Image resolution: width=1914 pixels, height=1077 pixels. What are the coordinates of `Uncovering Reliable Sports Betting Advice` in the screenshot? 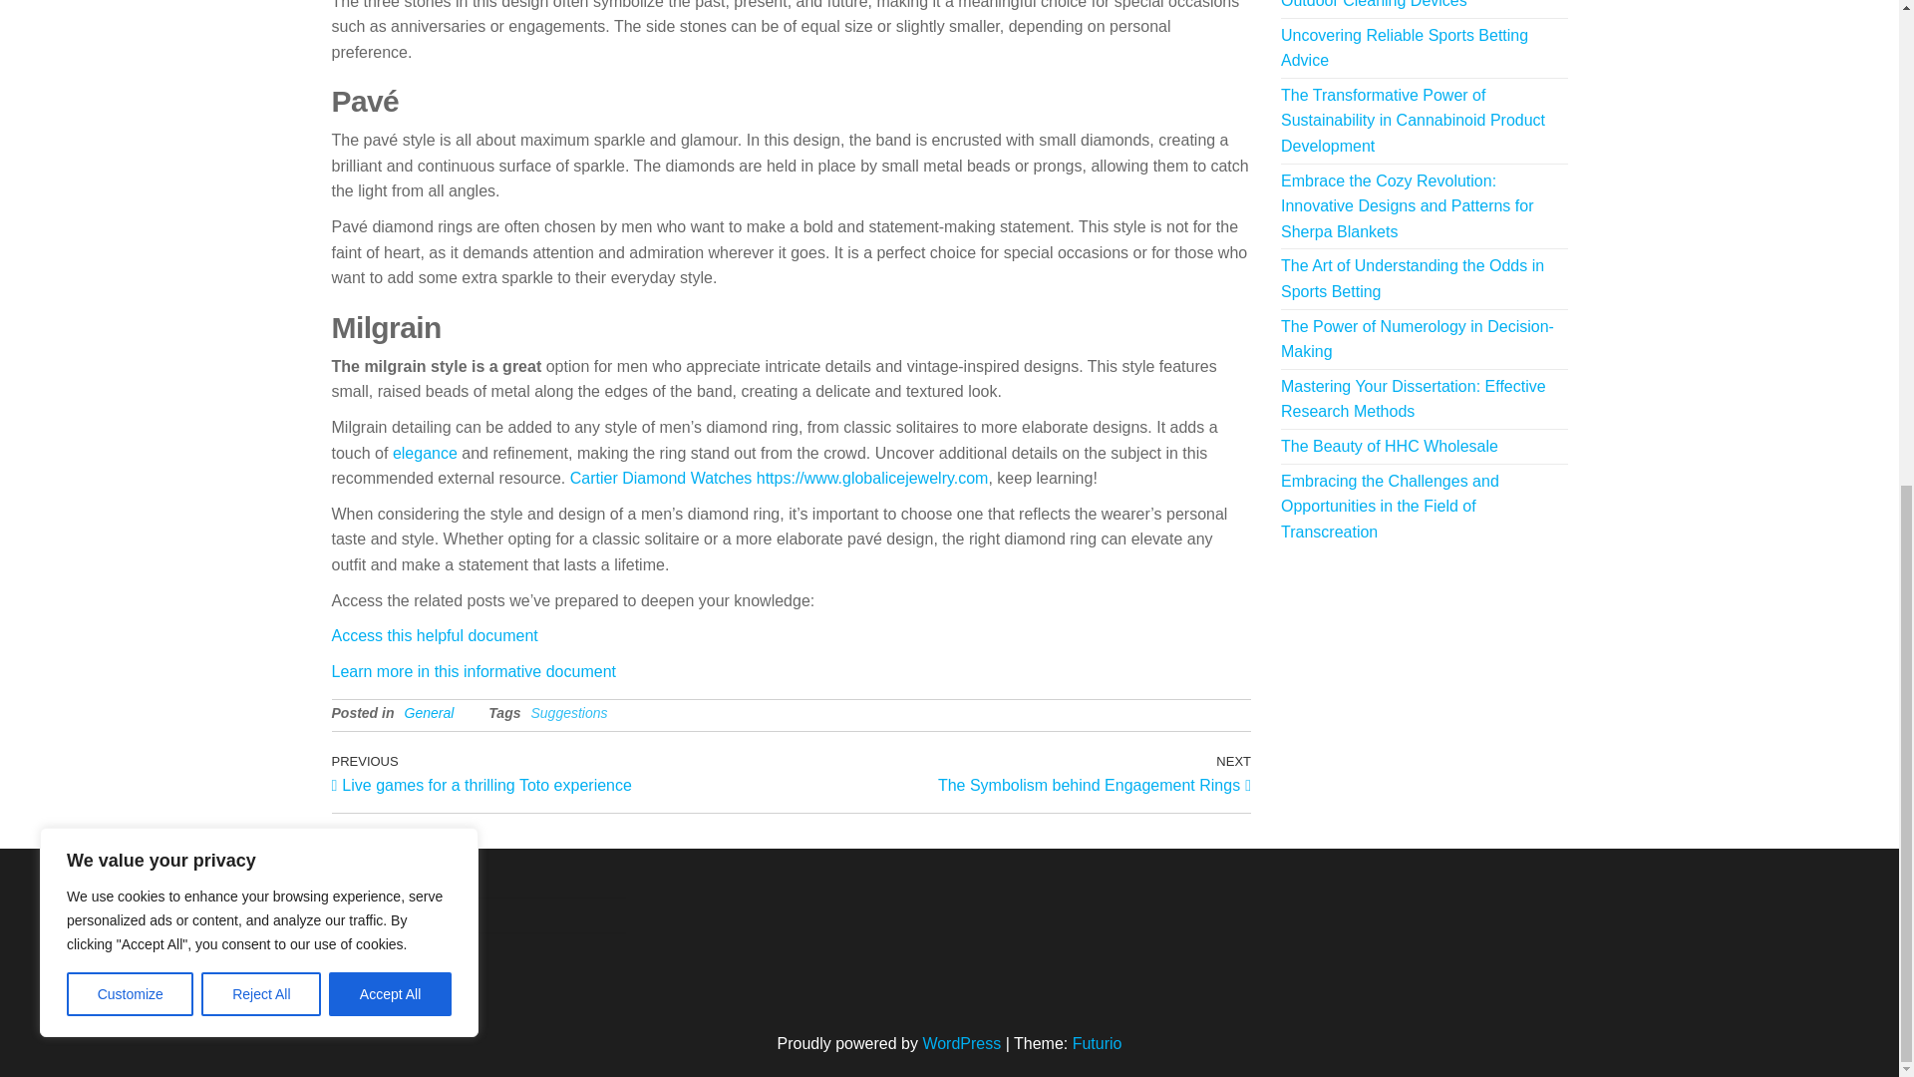 It's located at (1406, 4).